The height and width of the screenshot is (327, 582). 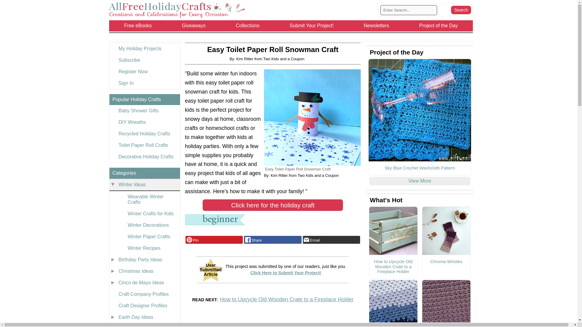 I want to click on Email, so click(x=331, y=239).